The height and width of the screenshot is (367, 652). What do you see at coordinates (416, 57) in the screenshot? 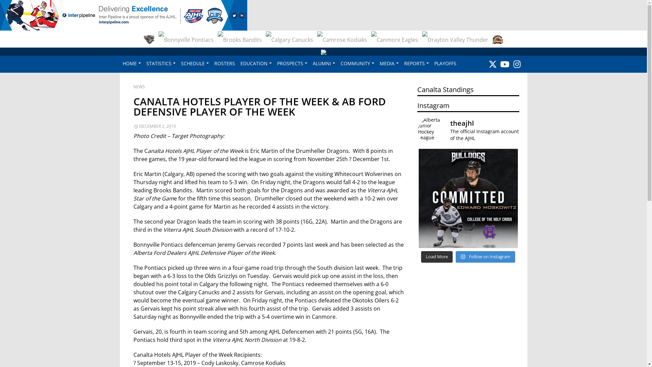
I see `Sherwood Park Crusaders` at bounding box center [416, 57].